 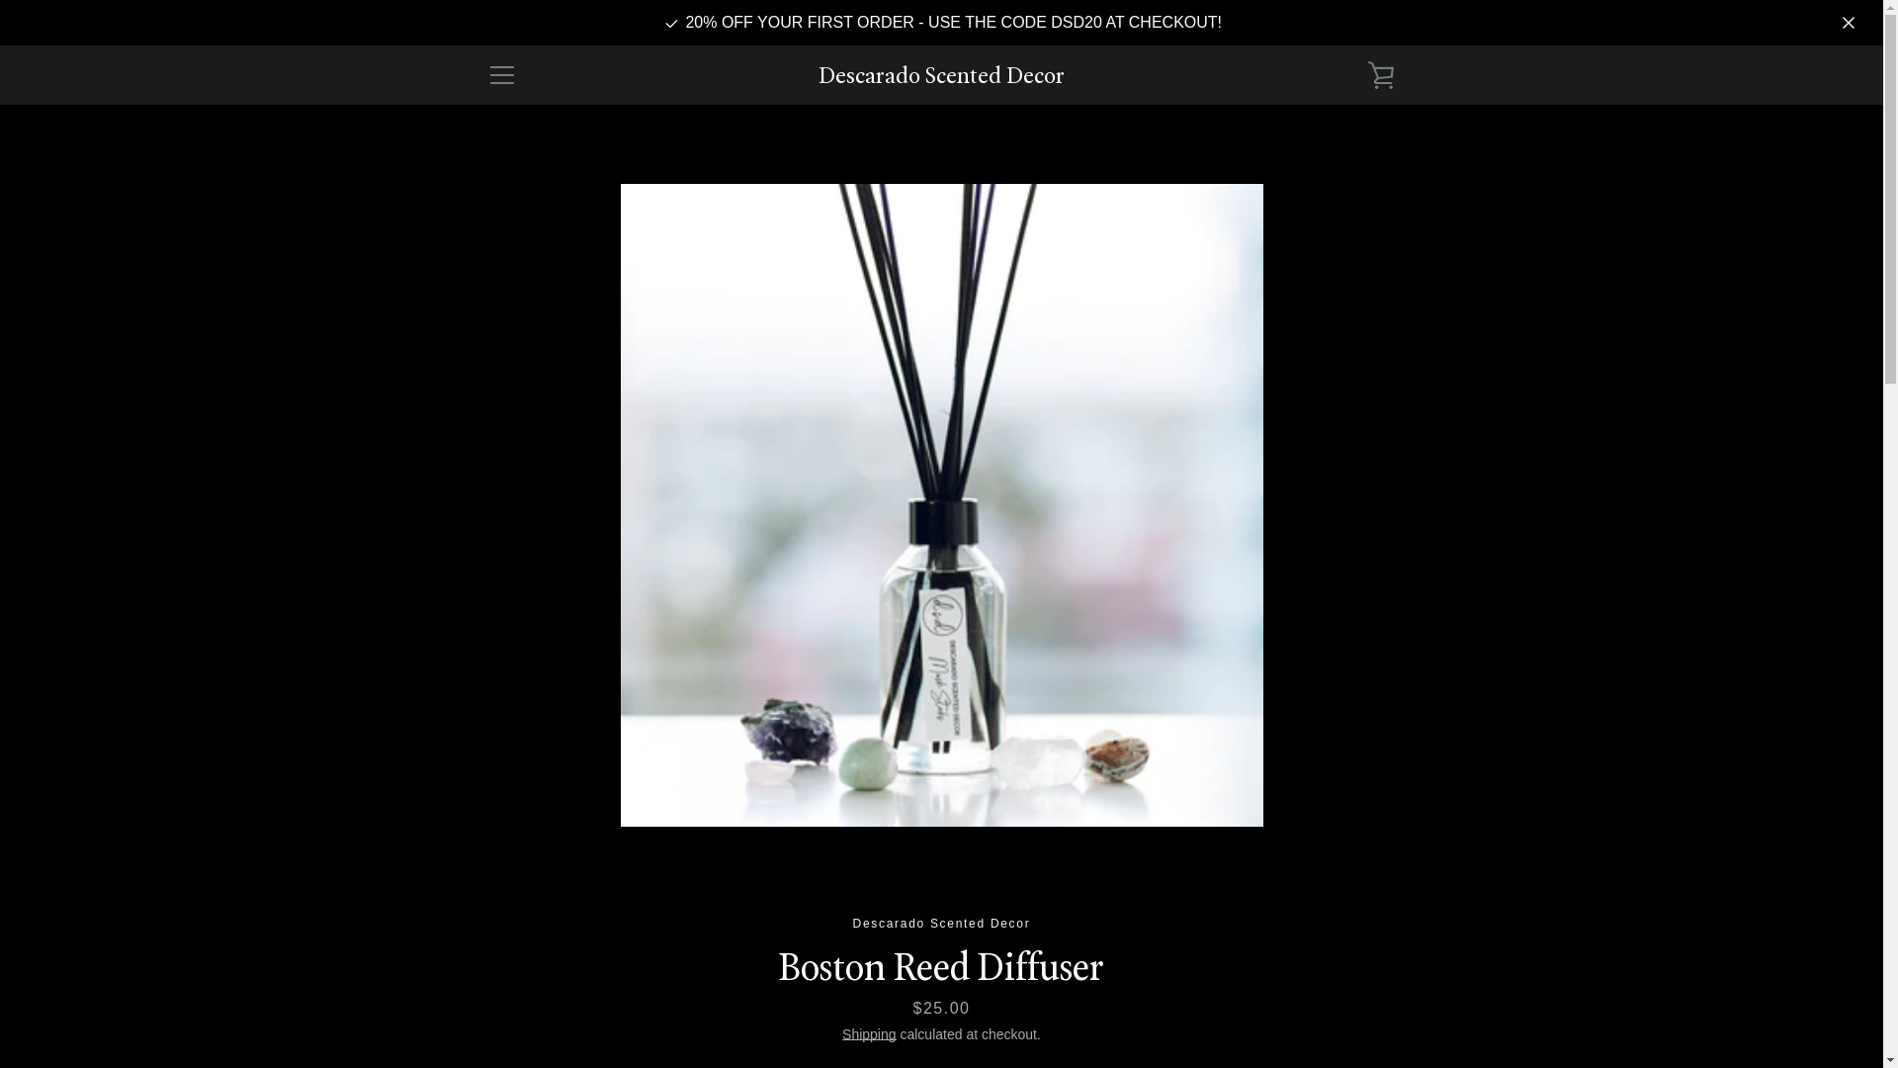 What do you see at coordinates (870, 1034) in the screenshot?
I see `Shipping` at bounding box center [870, 1034].